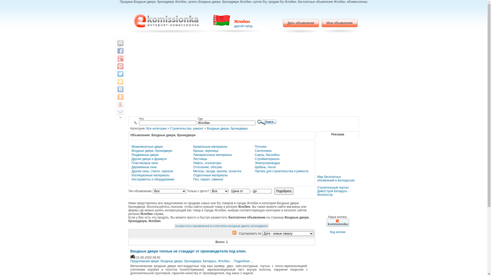 Image resolution: width=491 pixels, height=276 pixels. I want to click on Pin It, so click(120, 66).